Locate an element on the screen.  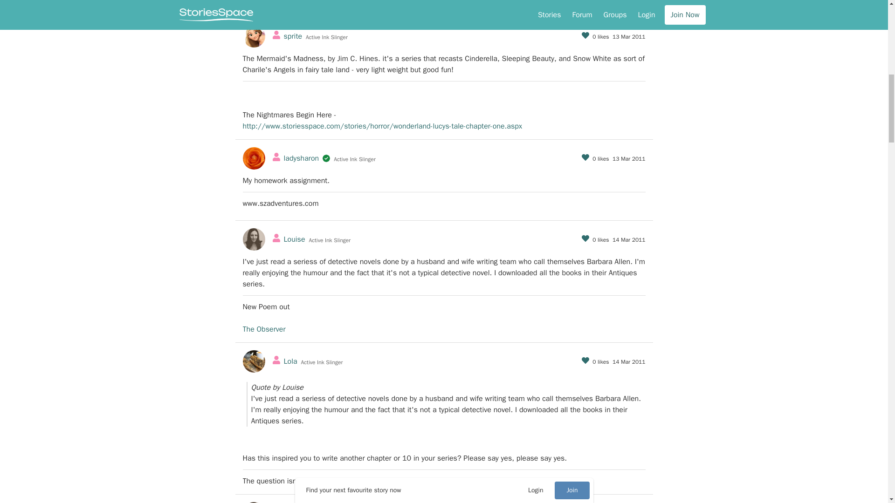
Lola is located at coordinates (290, 361).